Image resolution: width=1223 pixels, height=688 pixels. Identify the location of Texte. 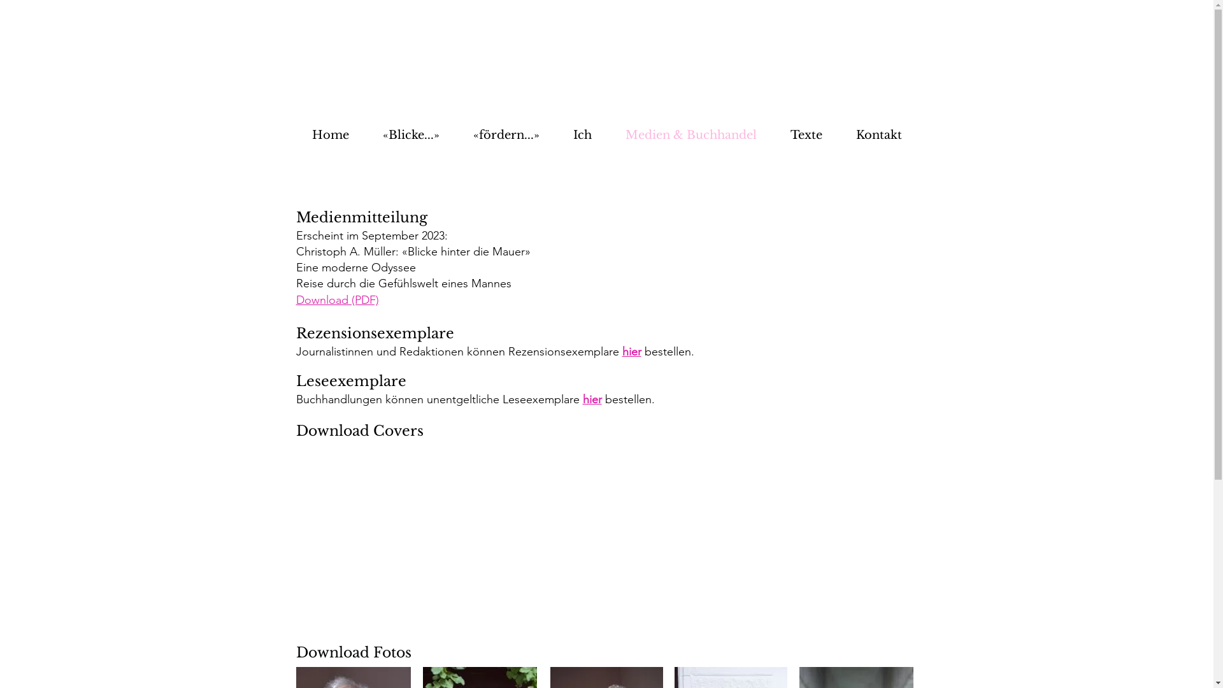
(806, 135).